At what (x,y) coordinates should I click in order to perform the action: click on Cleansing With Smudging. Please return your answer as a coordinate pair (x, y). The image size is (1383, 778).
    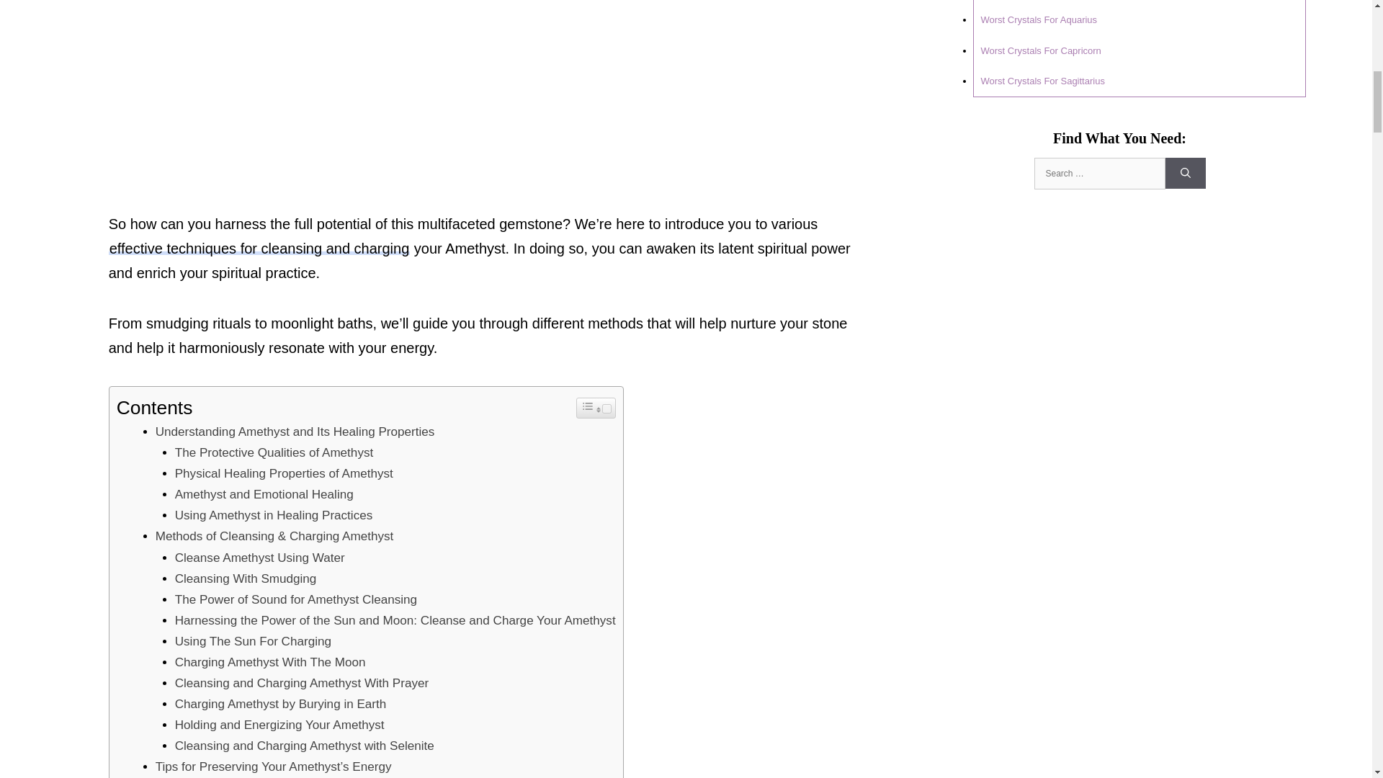
    Looking at the image, I should click on (246, 578).